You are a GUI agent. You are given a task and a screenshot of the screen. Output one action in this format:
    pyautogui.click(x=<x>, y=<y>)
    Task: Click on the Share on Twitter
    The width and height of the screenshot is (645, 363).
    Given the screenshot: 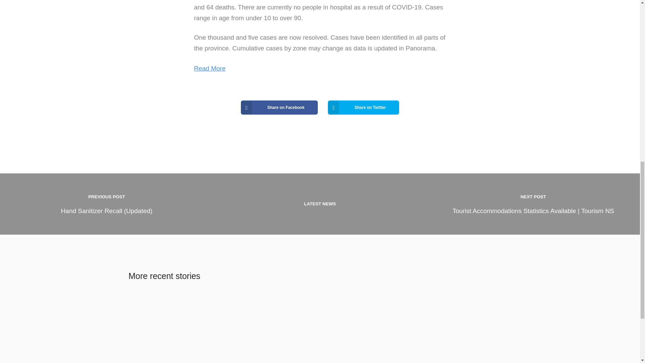 What is the action you would take?
    pyautogui.click(x=363, y=108)
    